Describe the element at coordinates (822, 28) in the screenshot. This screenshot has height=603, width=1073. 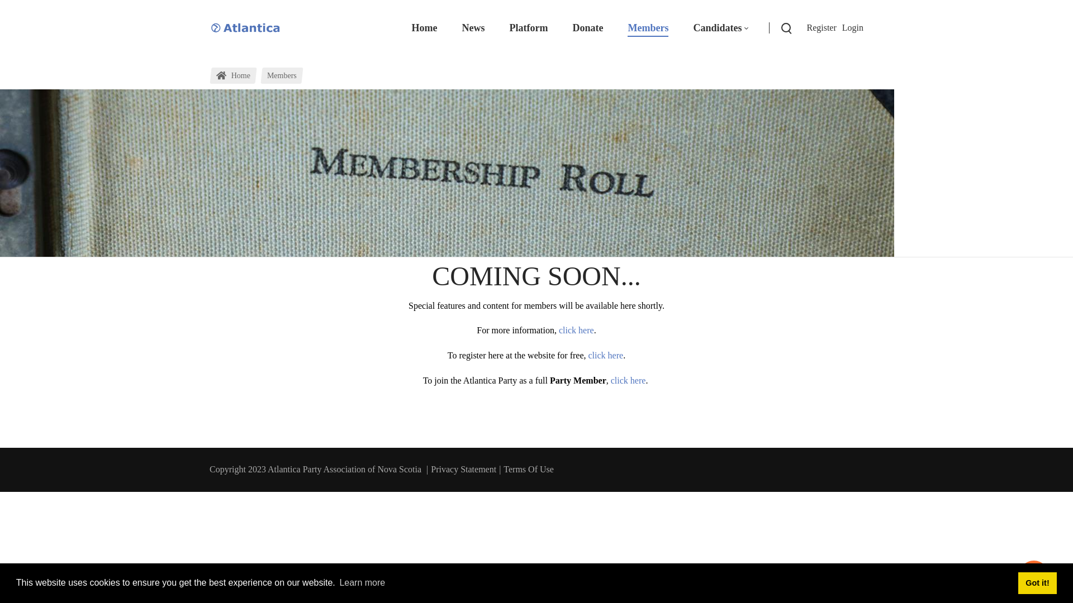
I see `Register` at that location.